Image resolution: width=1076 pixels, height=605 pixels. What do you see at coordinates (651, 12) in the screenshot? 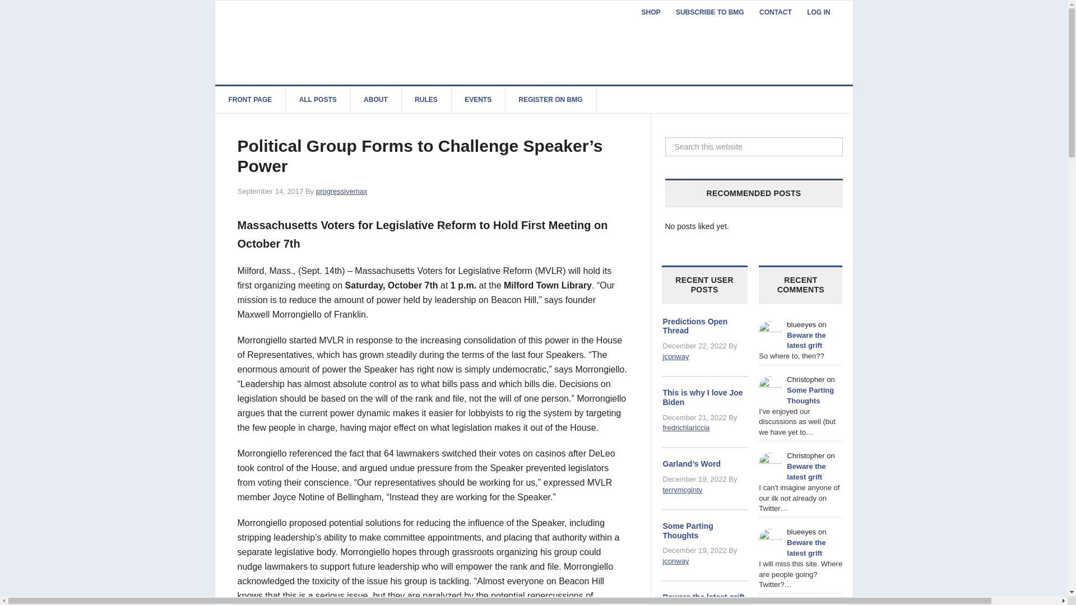
I see `SHOP` at bounding box center [651, 12].